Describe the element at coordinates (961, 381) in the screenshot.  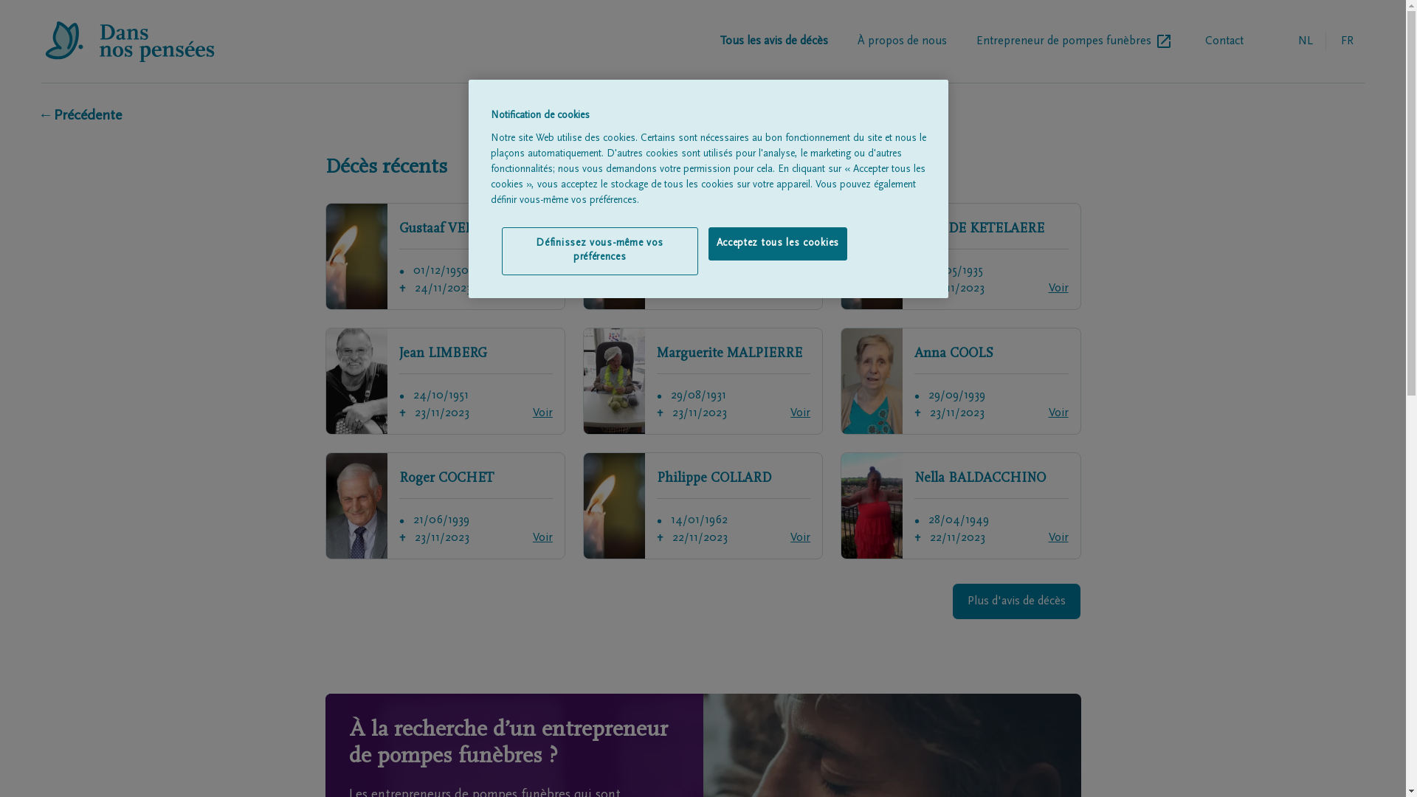
I see `Anna COOLS
29/09/1939
23/11/2023
Voir` at that location.